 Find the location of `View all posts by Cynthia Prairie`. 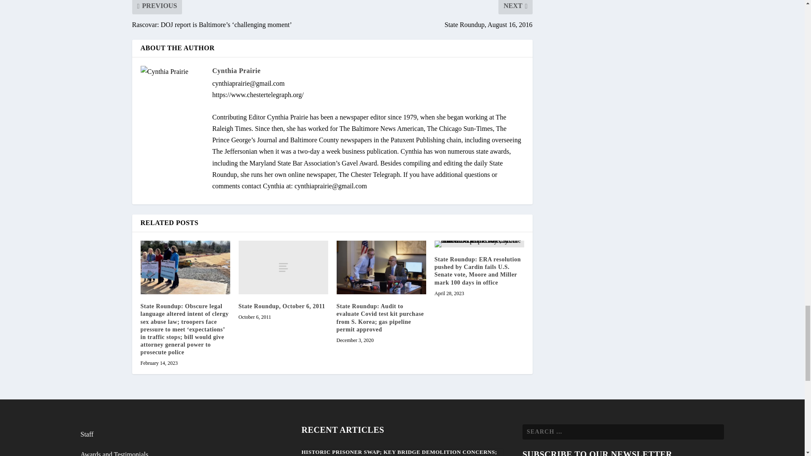

View all posts by Cynthia Prairie is located at coordinates (236, 71).